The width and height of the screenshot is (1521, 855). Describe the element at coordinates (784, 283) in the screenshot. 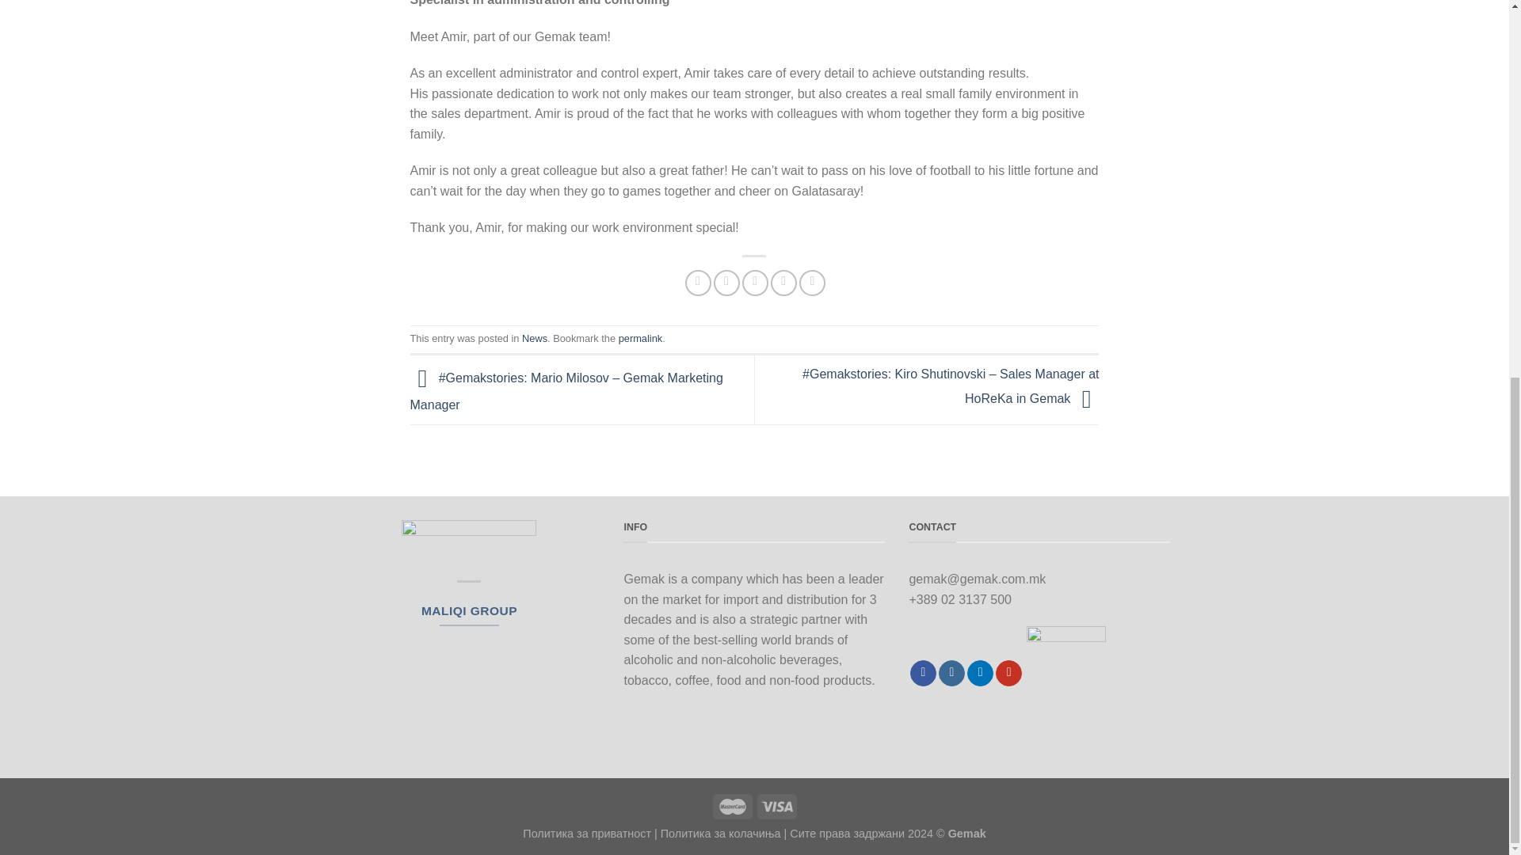

I see `Pin on Pinterest` at that location.